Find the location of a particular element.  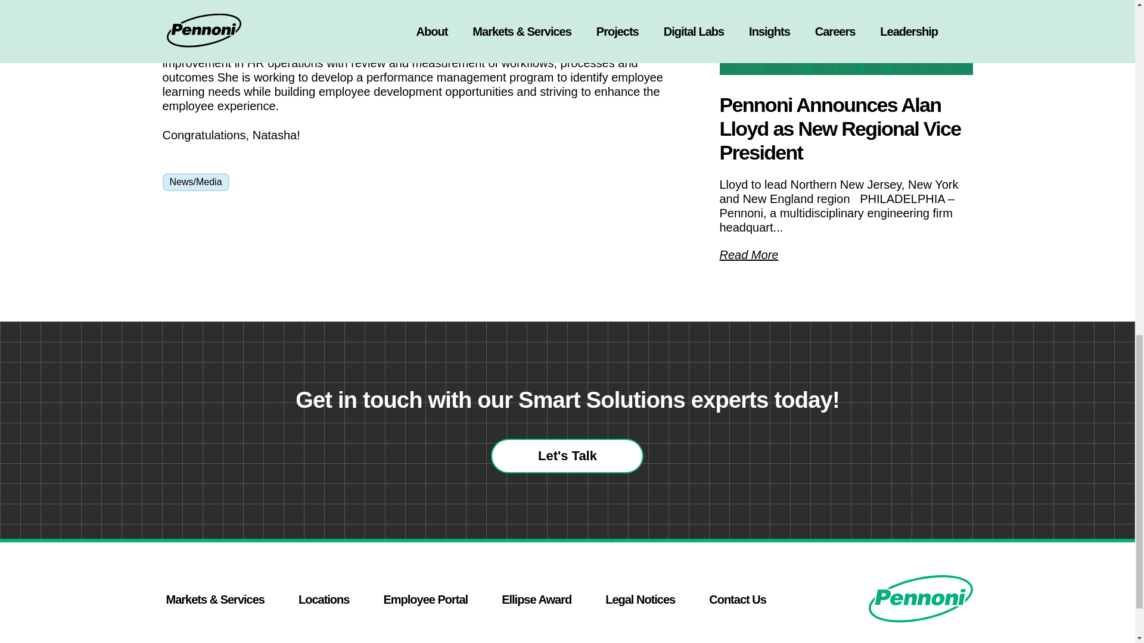

Employee Portal is located at coordinates (425, 599).